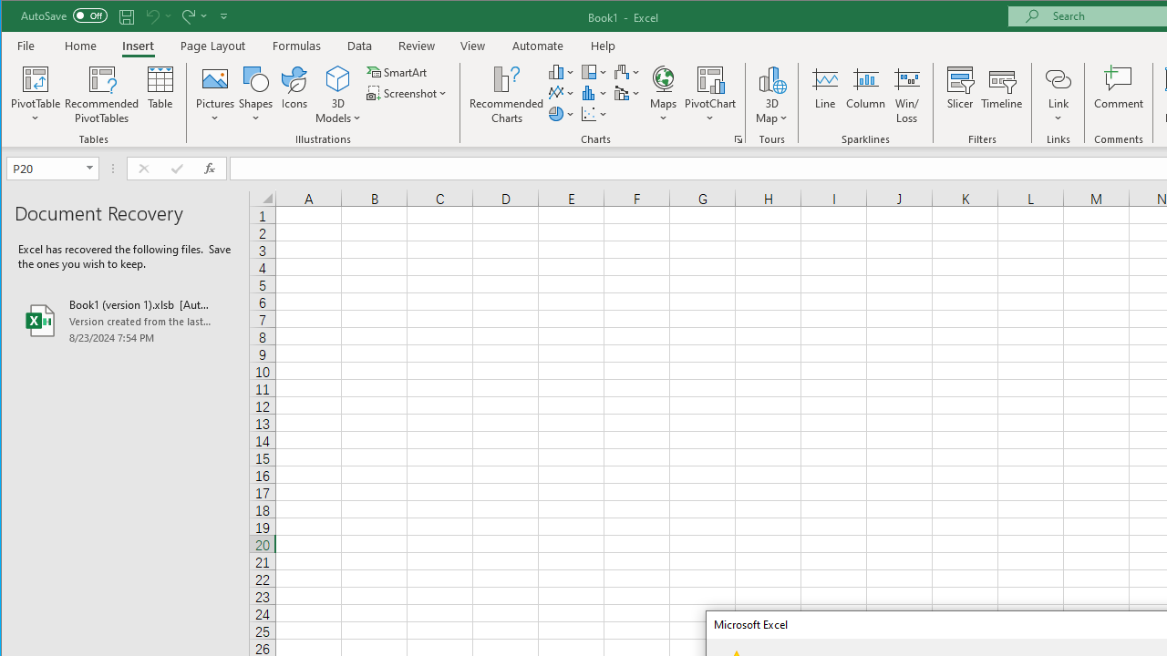 The width and height of the screenshot is (1167, 656). What do you see at coordinates (339, 95) in the screenshot?
I see `3D Models` at bounding box center [339, 95].